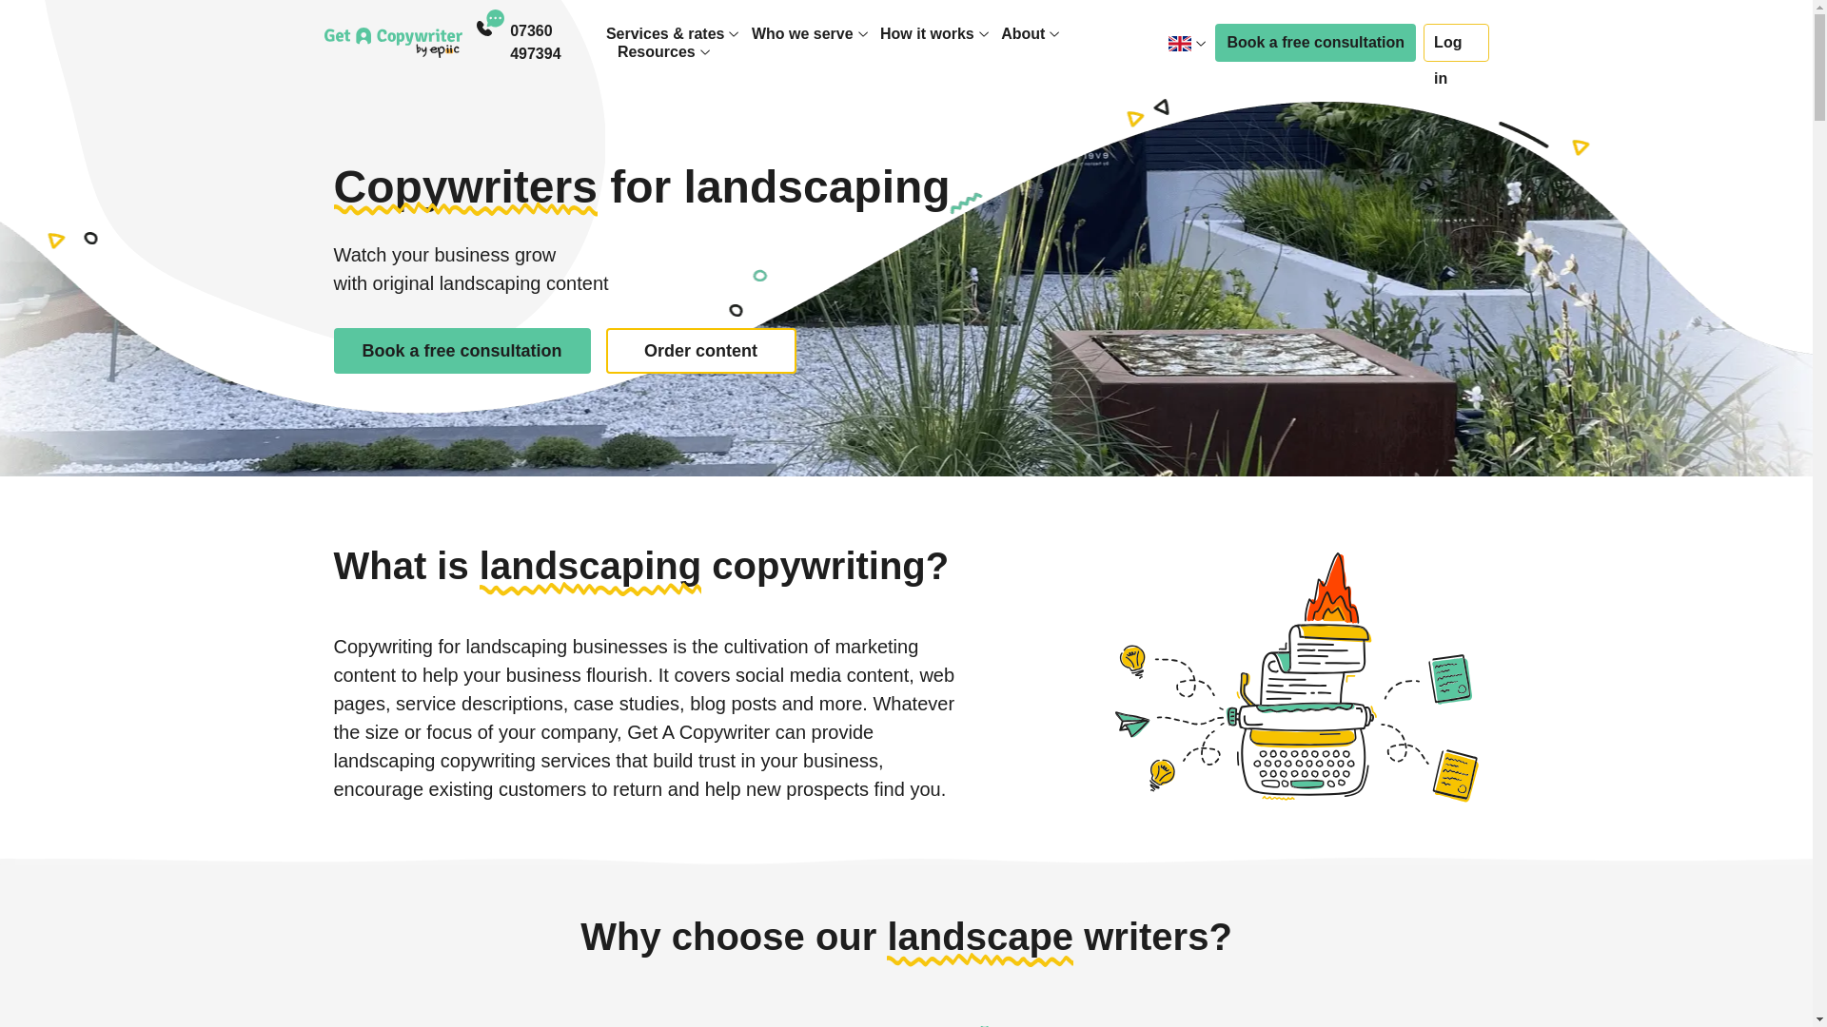  I want to click on Get a copywriter, so click(392, 42).